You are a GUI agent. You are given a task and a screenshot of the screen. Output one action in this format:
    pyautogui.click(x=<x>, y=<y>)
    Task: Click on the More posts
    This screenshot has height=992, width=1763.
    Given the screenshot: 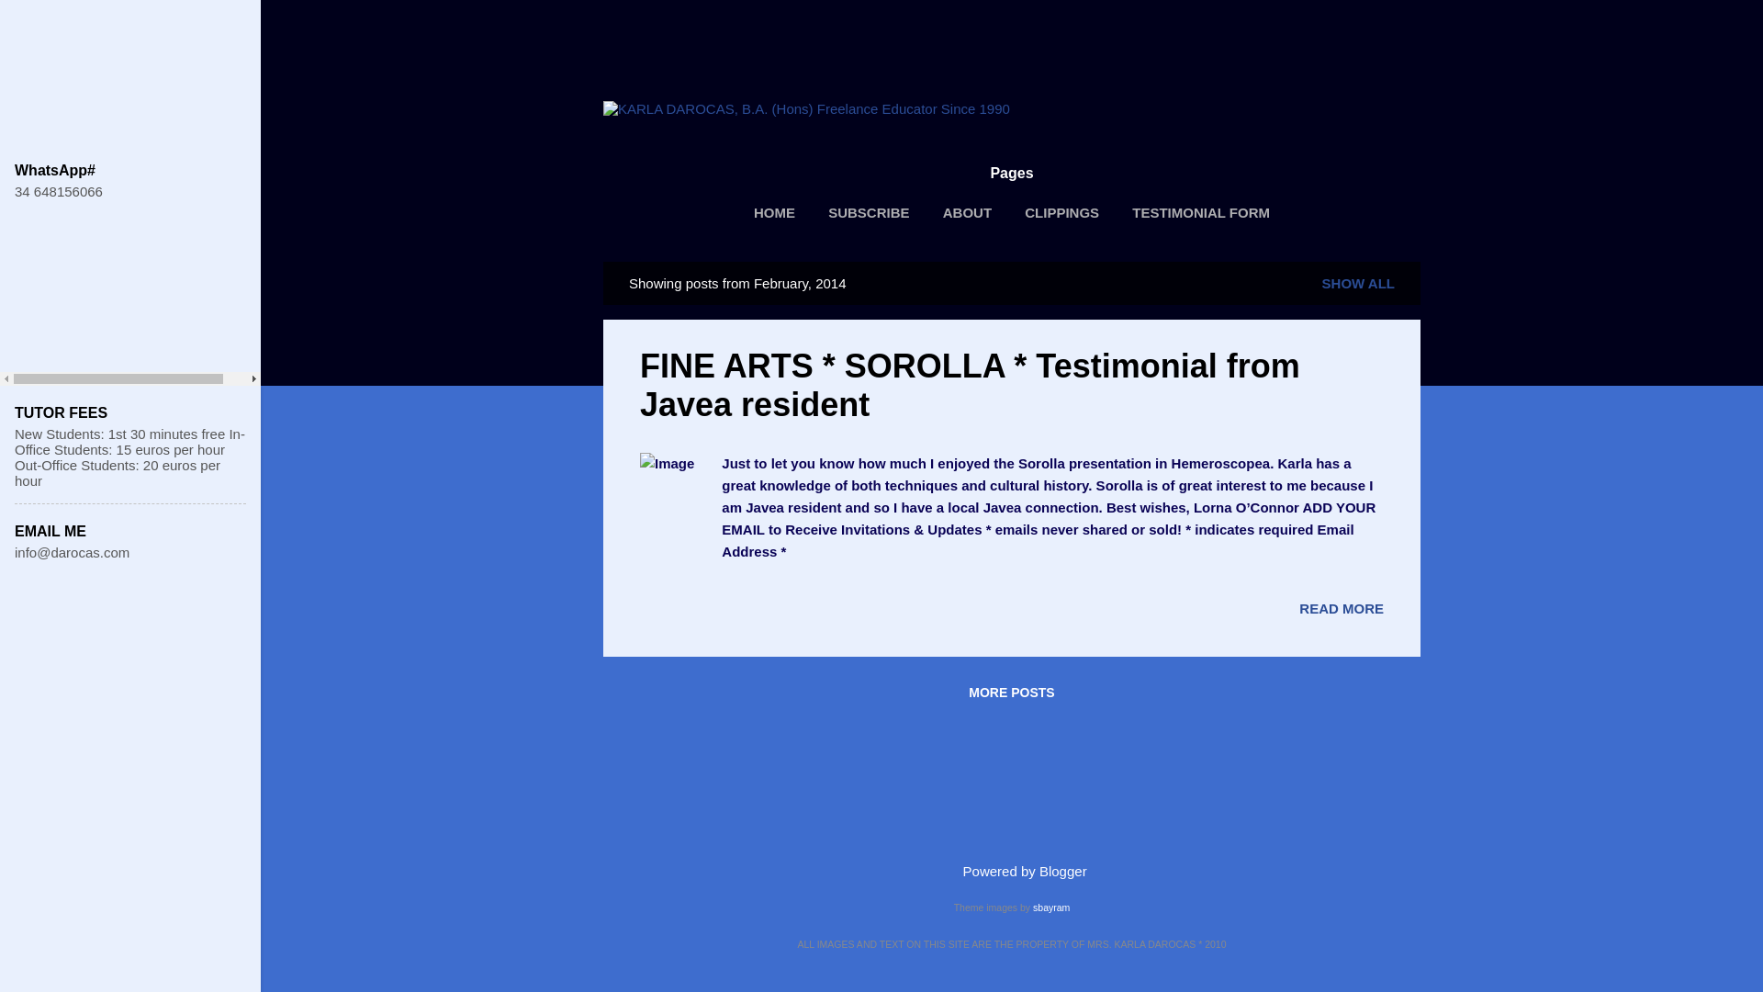 What is the action you would take?
    pyautogui.click(x=1010, y=693)
    